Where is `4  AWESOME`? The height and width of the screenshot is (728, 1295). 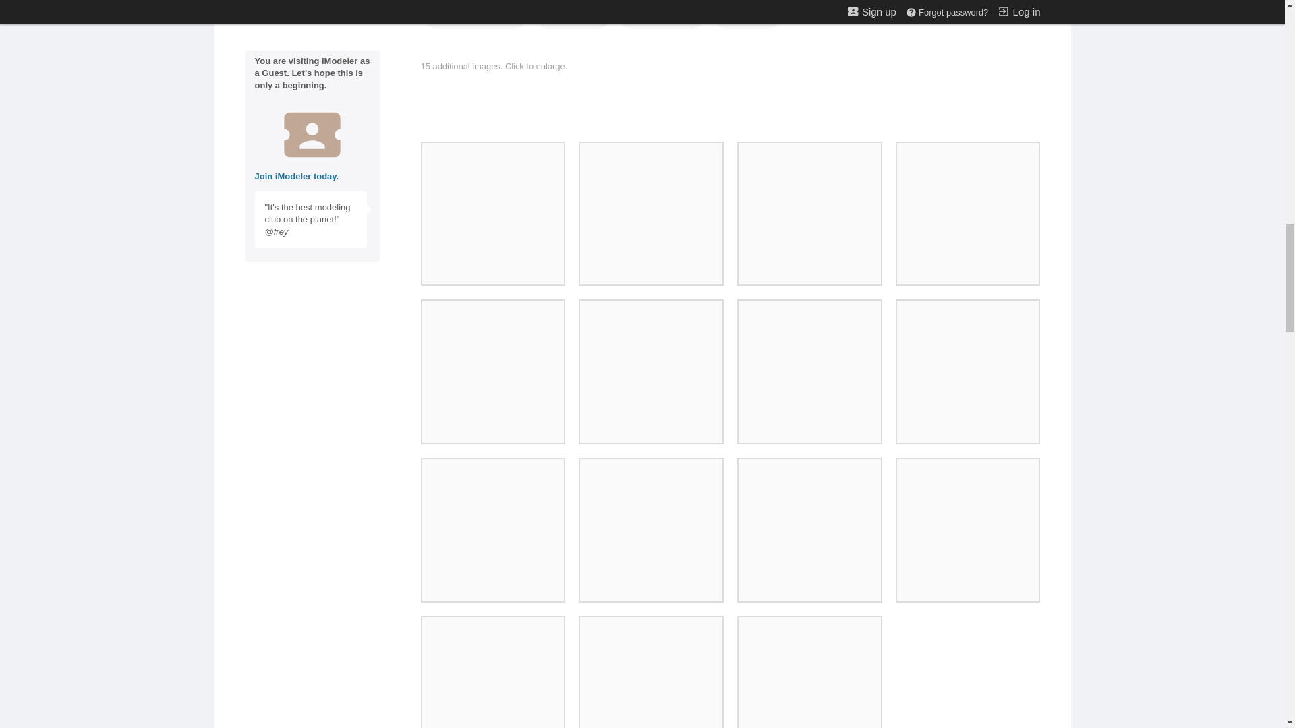 4  AWESOME is located at coordinates (475, 15).